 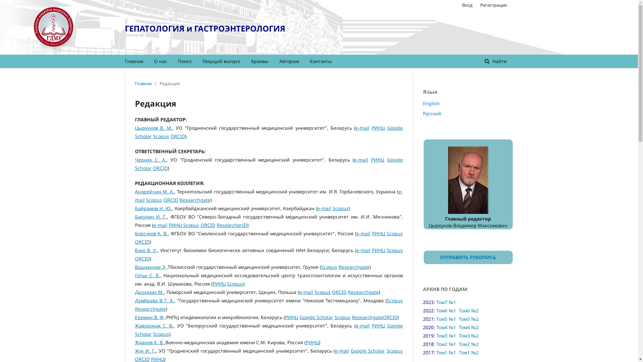 I want to click on Scopus, so click(x=161, y=334).